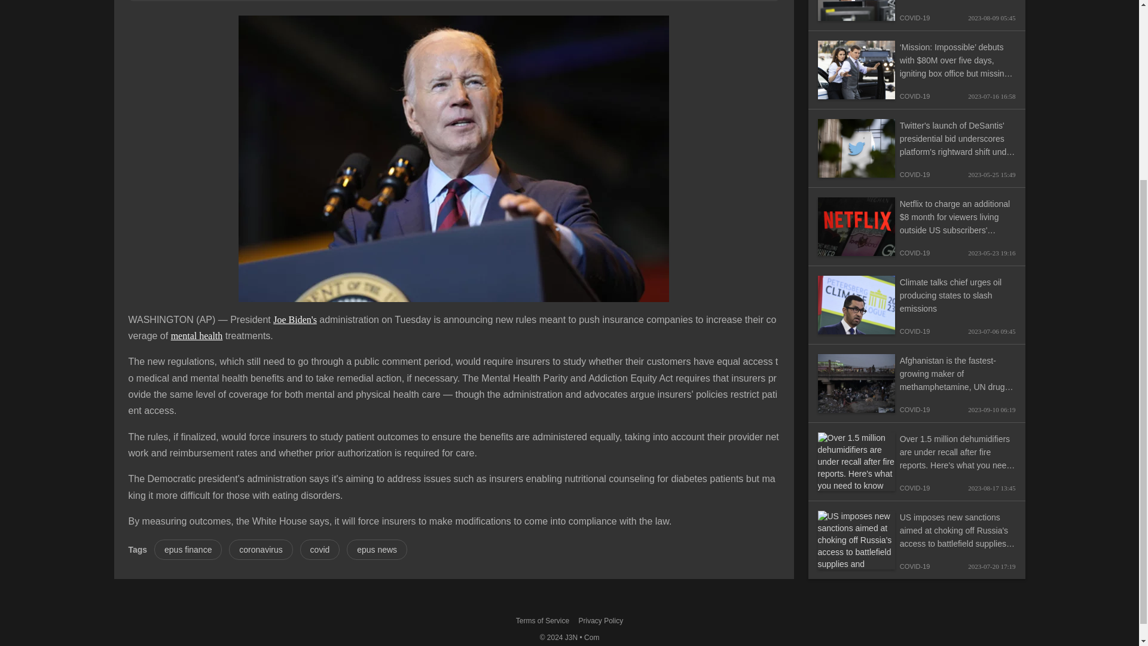  What do you see at coordinates (377, 549) in the screenshot?
I see `epus news` at bounding box center [377, 549].